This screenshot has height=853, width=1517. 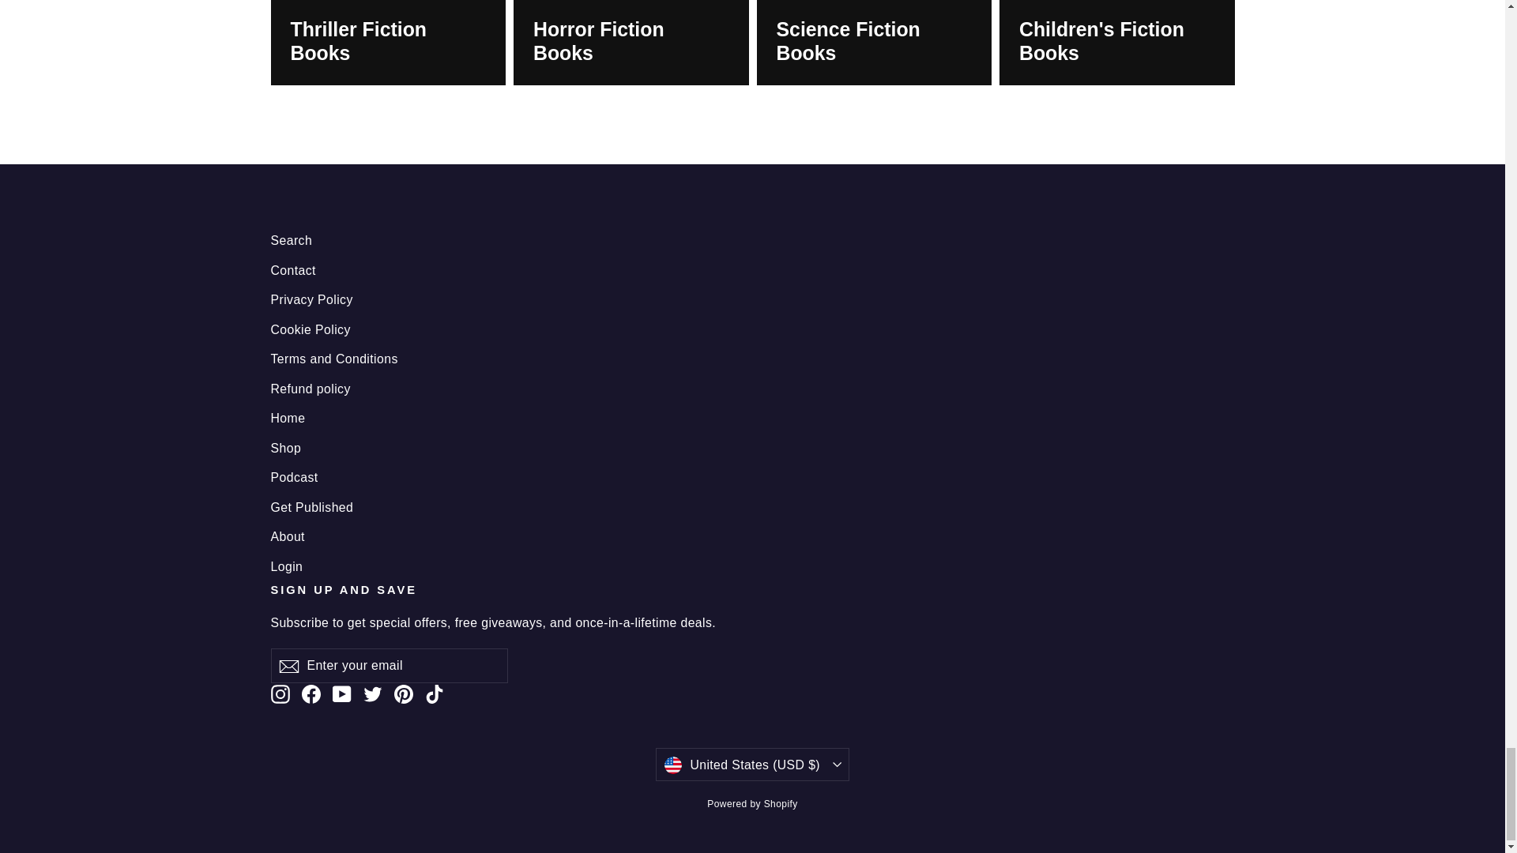 I want to click on Hangar1publishing on Facebook, so click(x=311, y=693).